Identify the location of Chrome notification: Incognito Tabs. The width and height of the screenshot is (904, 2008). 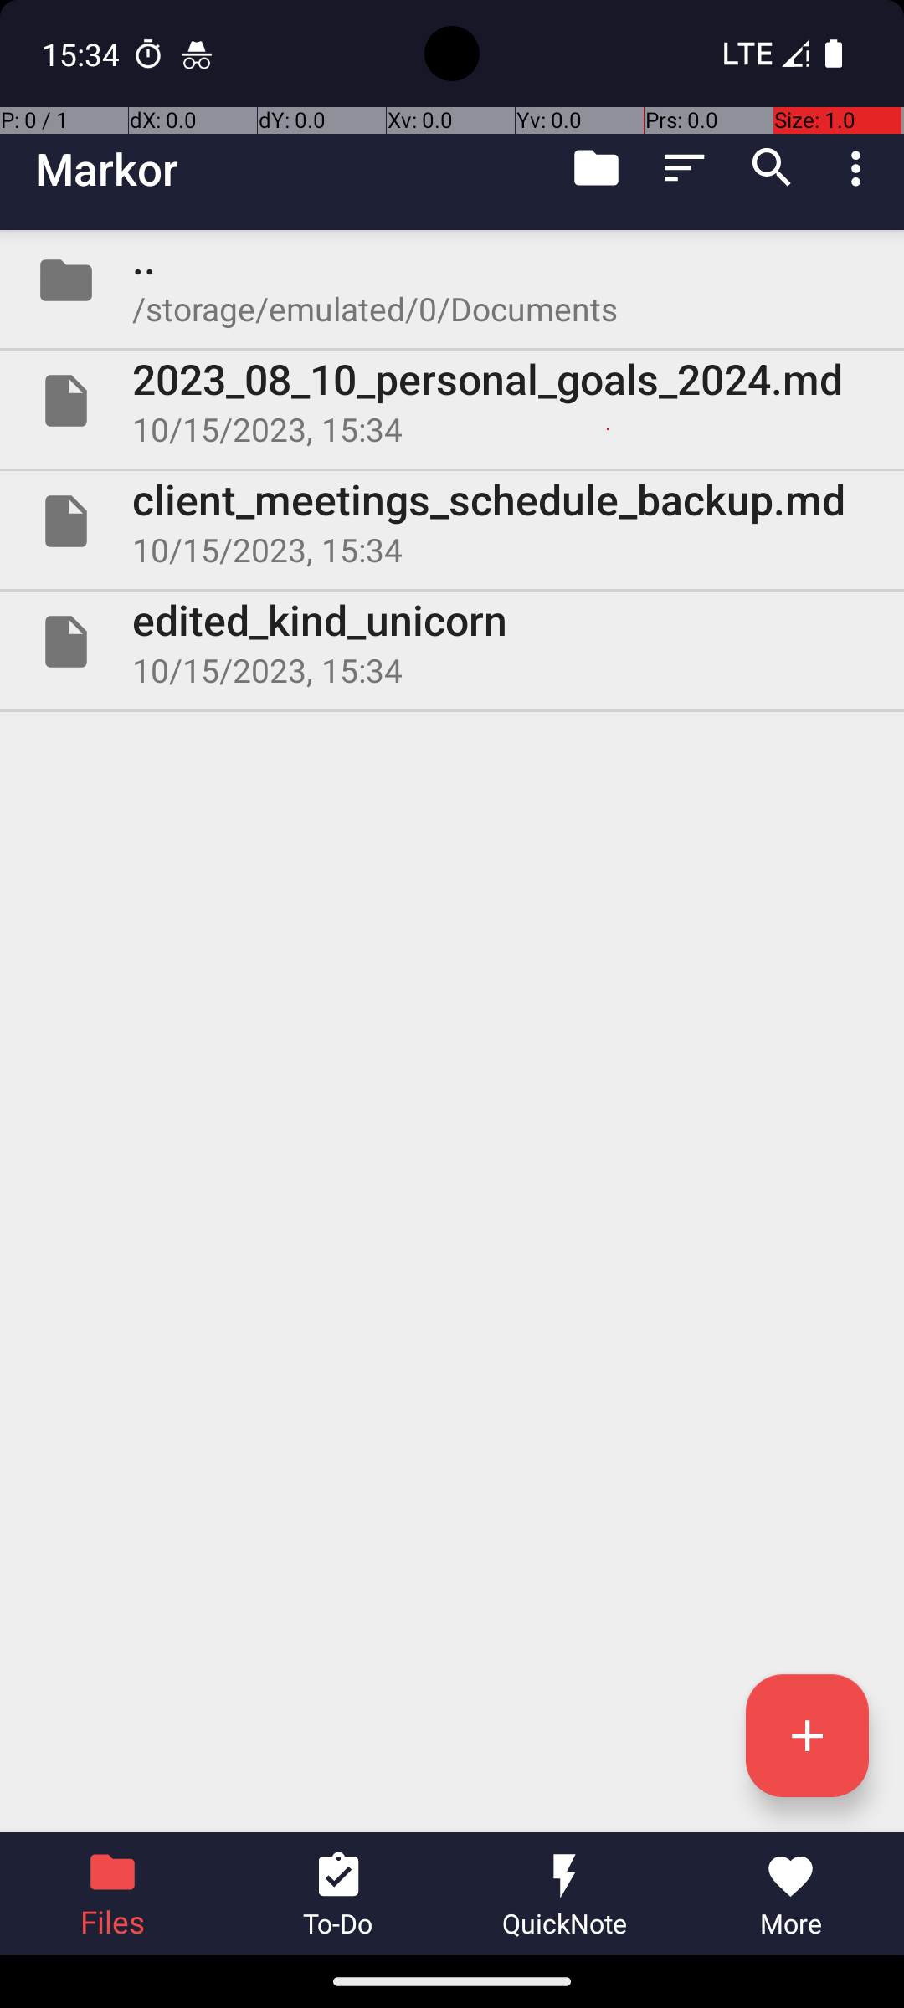
(197, 54).